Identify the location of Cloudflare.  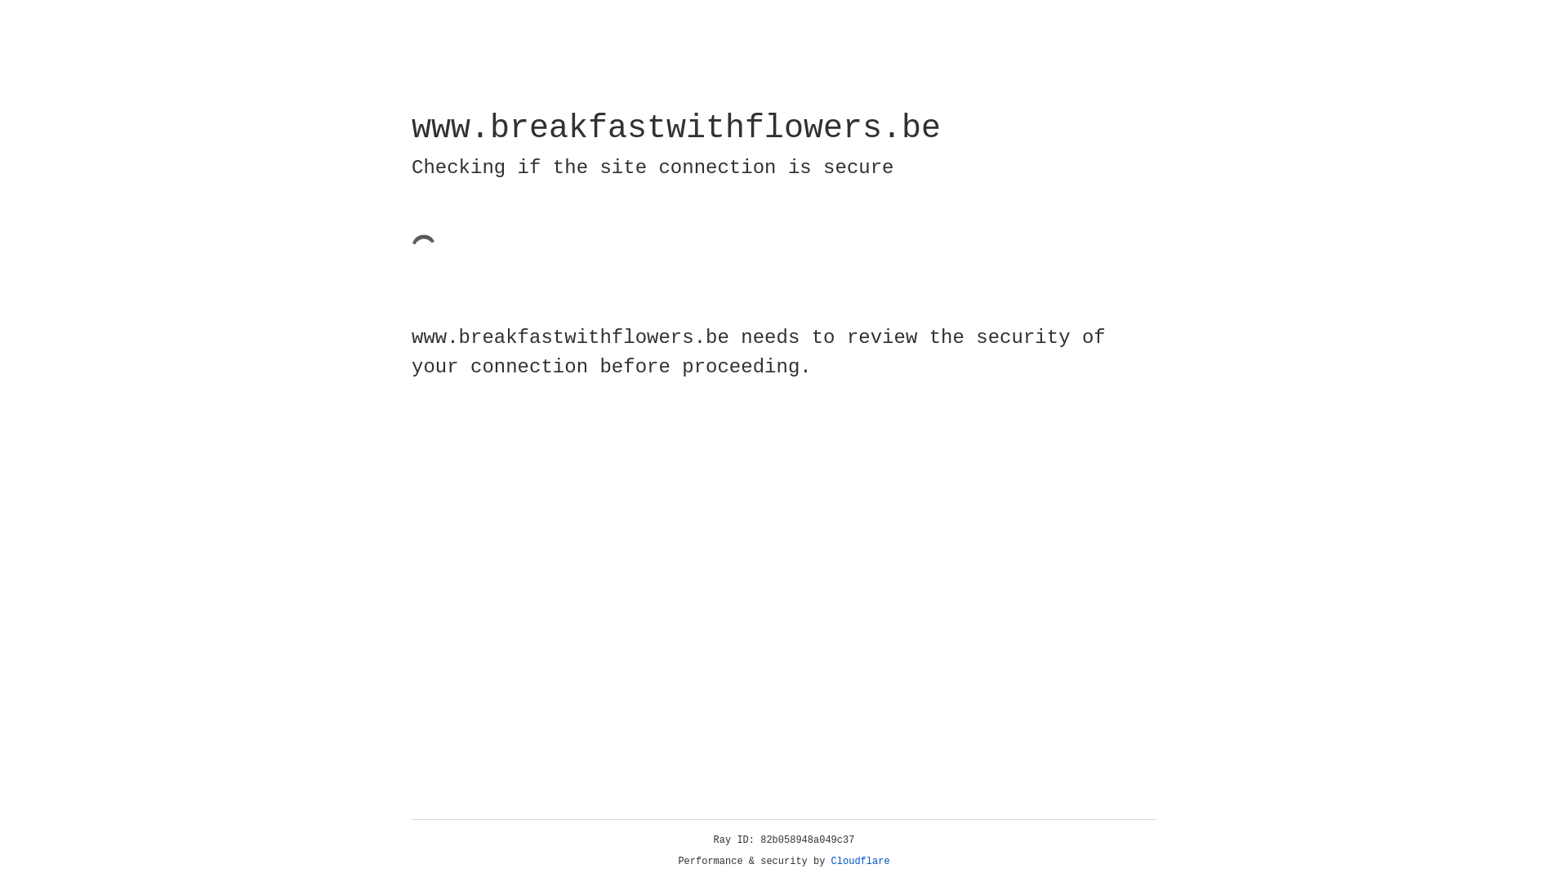
(861, 862).